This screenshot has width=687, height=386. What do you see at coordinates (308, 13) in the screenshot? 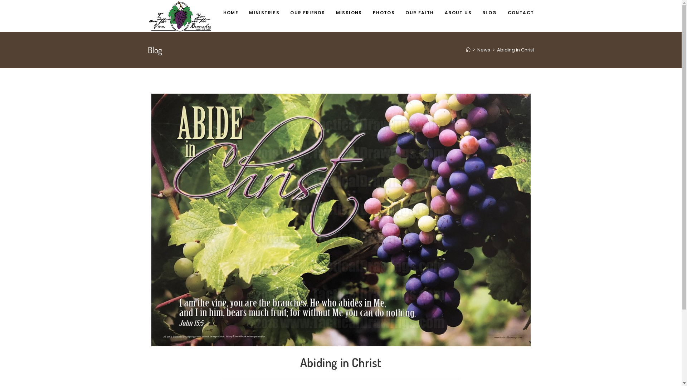
I see `OUR FRIENDS` at bounding box center [308, 13].